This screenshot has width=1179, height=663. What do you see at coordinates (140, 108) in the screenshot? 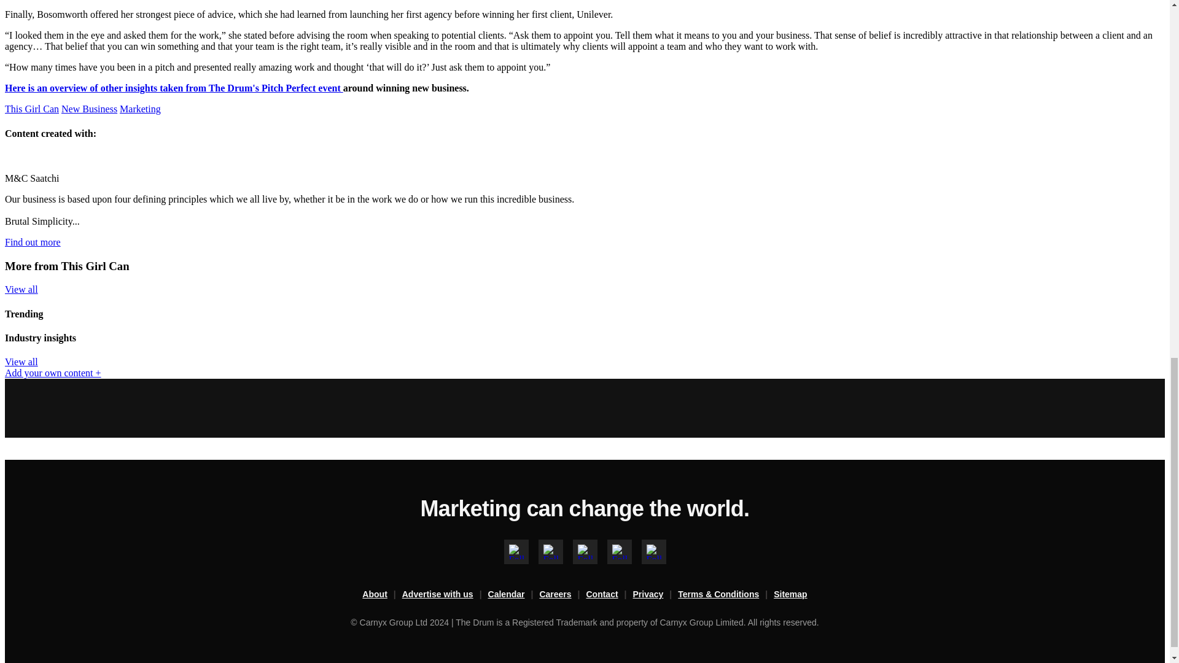
I see `Marketing` at bounding box center [140, 108].